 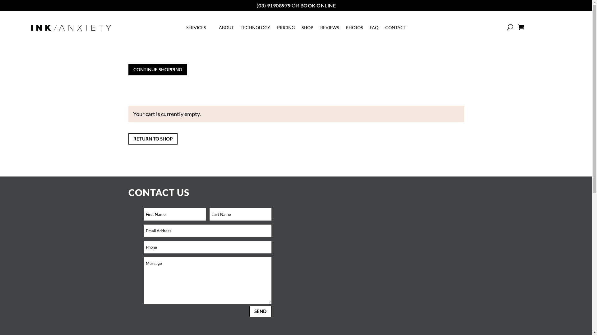 I want to click on PHOTOS, so click(x=354, y=29).